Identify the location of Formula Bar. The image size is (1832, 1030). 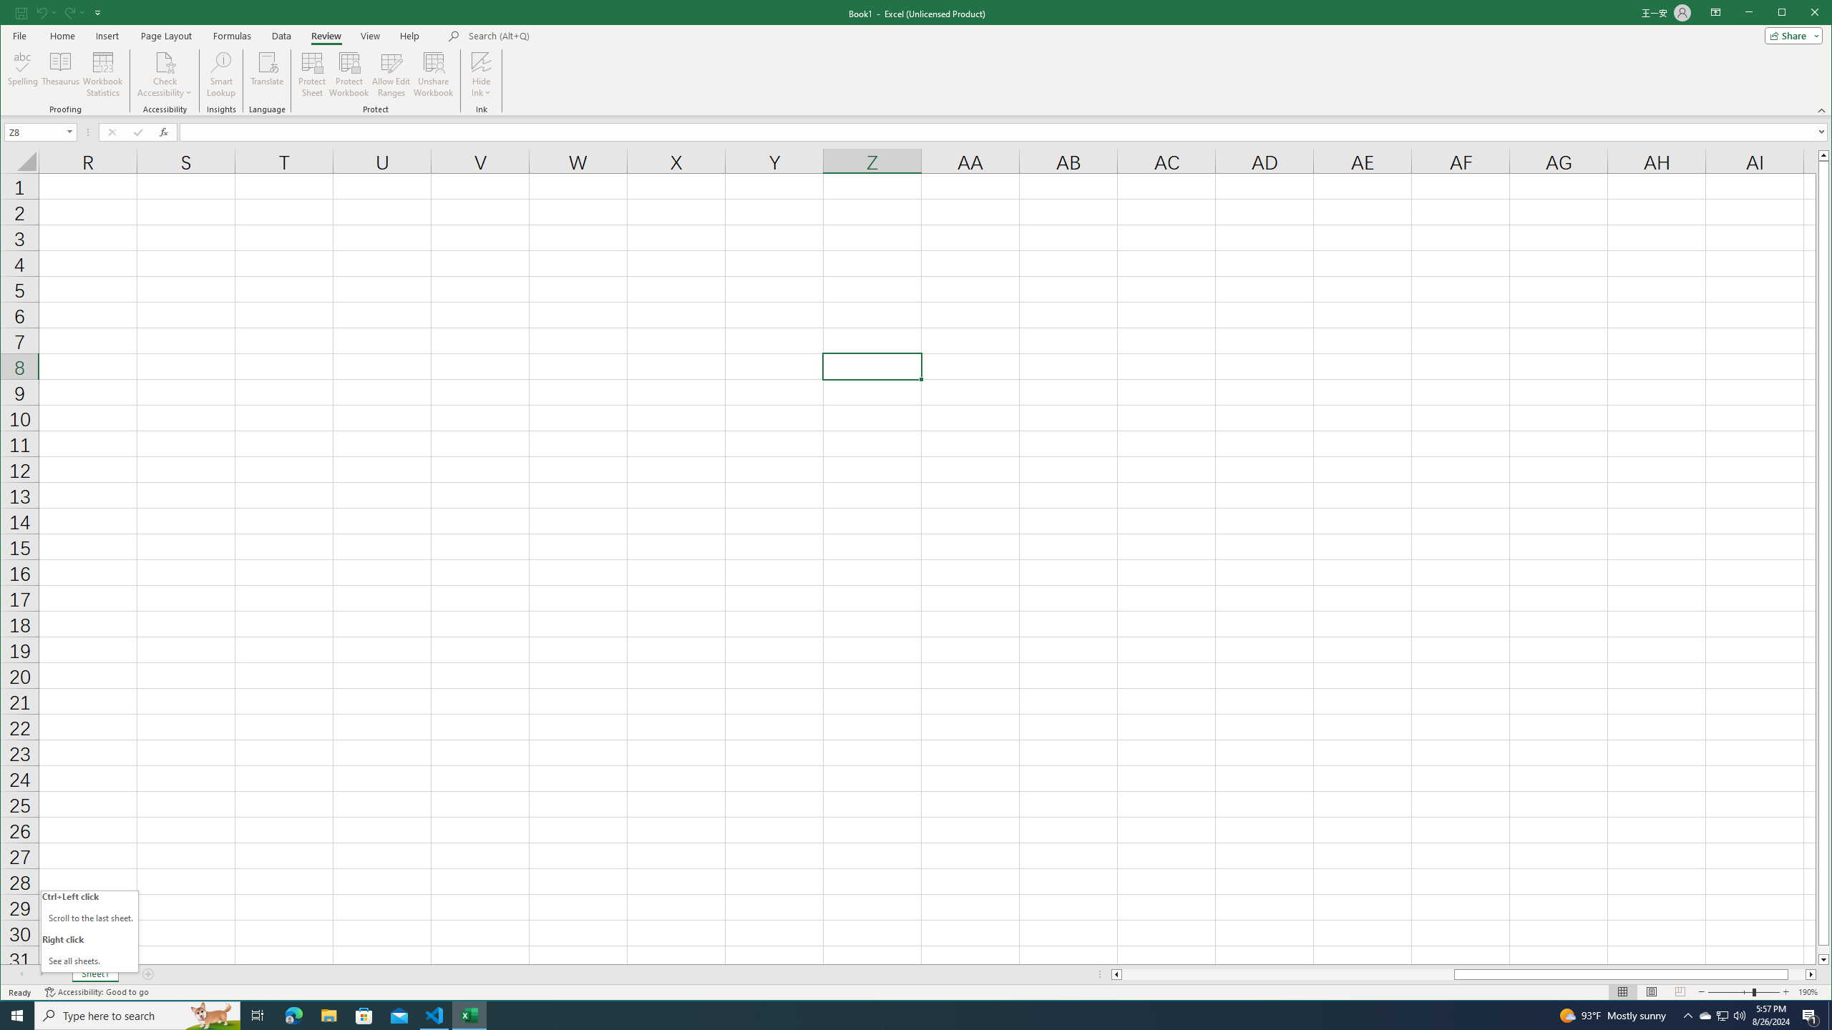
(1005, 132).